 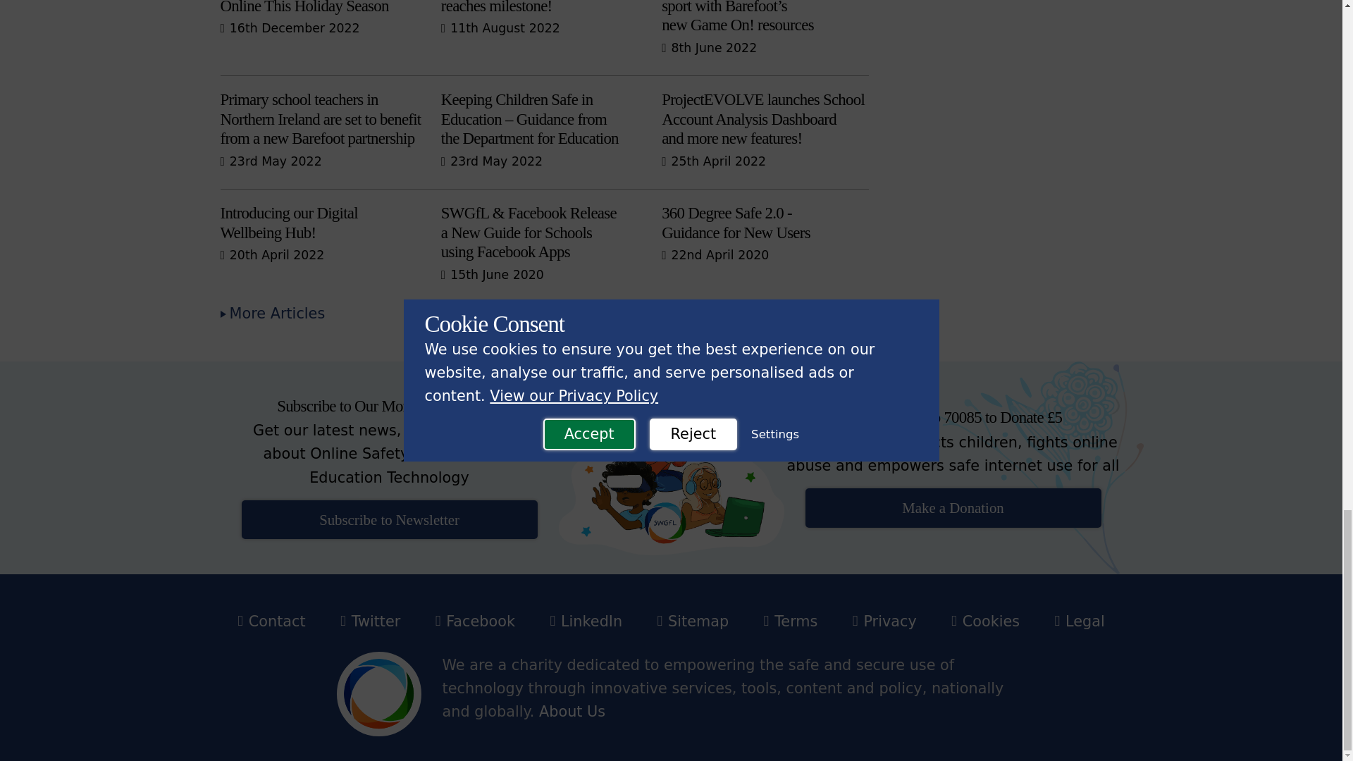 What do you see at coordinates (271, 621) in the screenshot?
I see `Contact` at bounding box center [271, 621].